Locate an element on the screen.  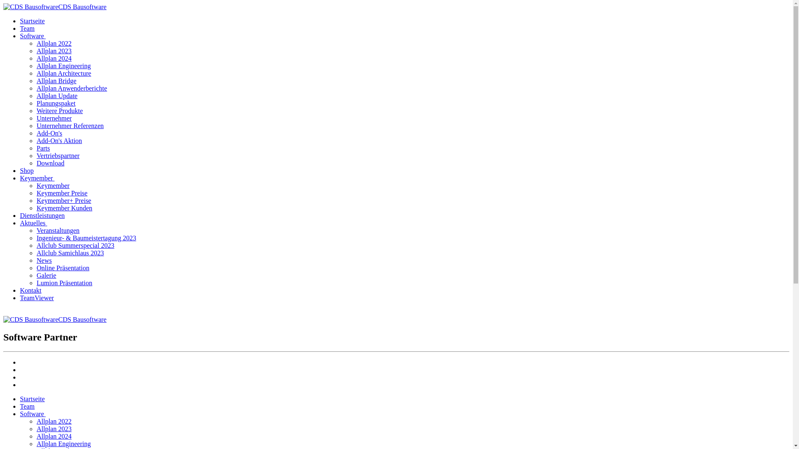
Unternehmer Referenzen is located at coordinates (70, 126).